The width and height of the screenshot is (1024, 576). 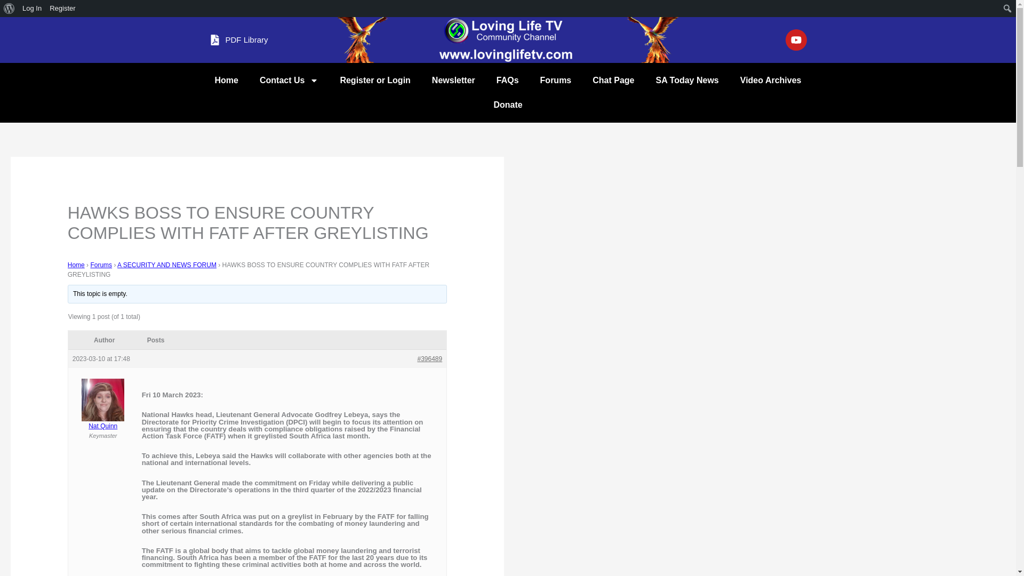 I want to click on SA Today News, so click(x=687, y=80).